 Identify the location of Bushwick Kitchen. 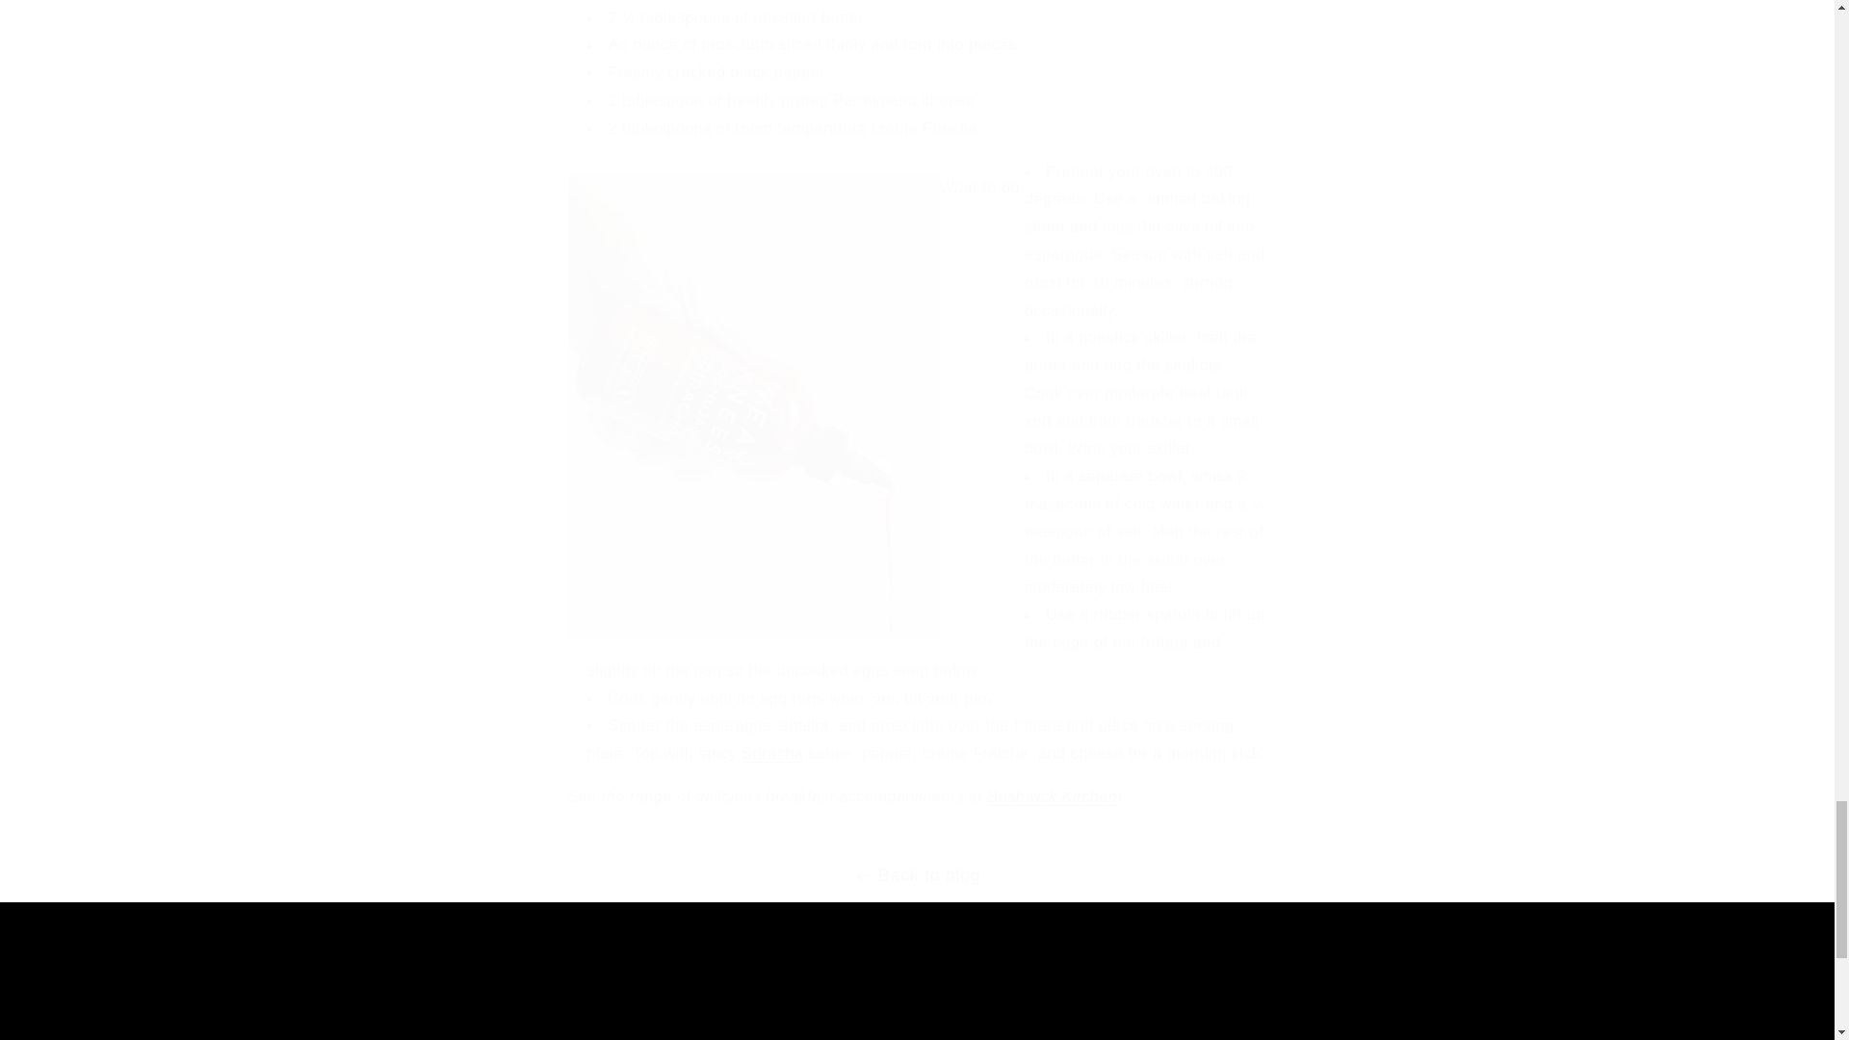
(1052, 795).